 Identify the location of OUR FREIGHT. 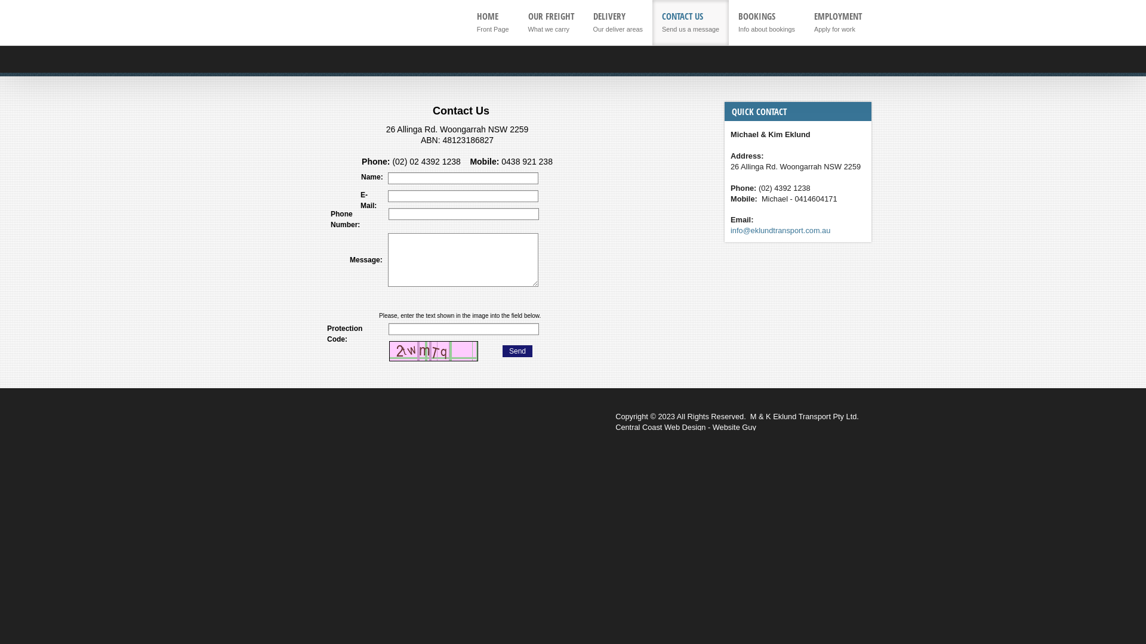
(552, 17).